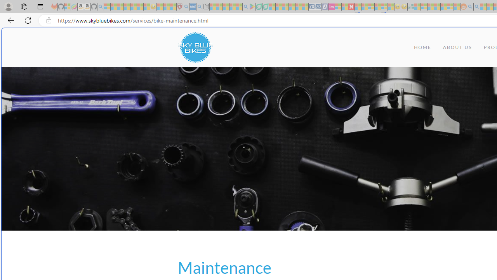 The image size is (497, 280). What do you see at coordinates (422, 47) in the screenshot?
I see `HOME` at bounding box center [422, 47].